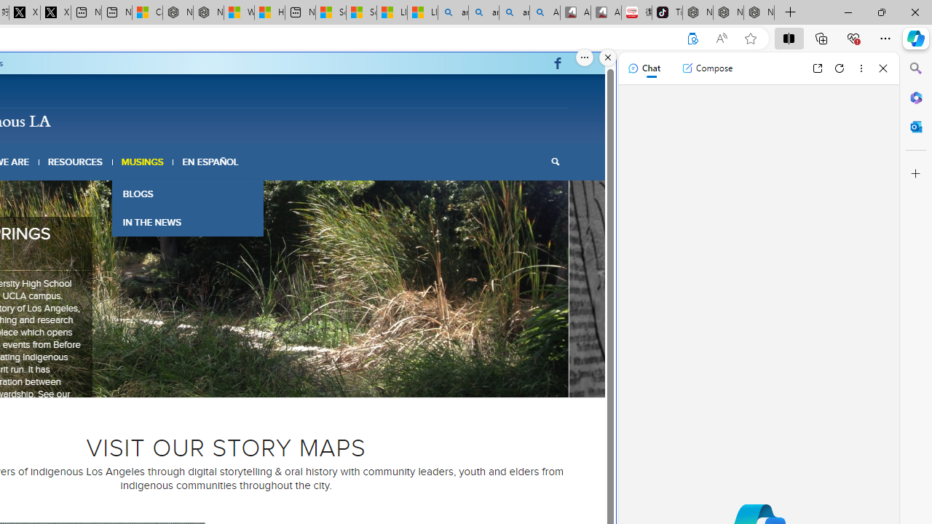  I want to click on amazon - Search Images, so click(514, 13).